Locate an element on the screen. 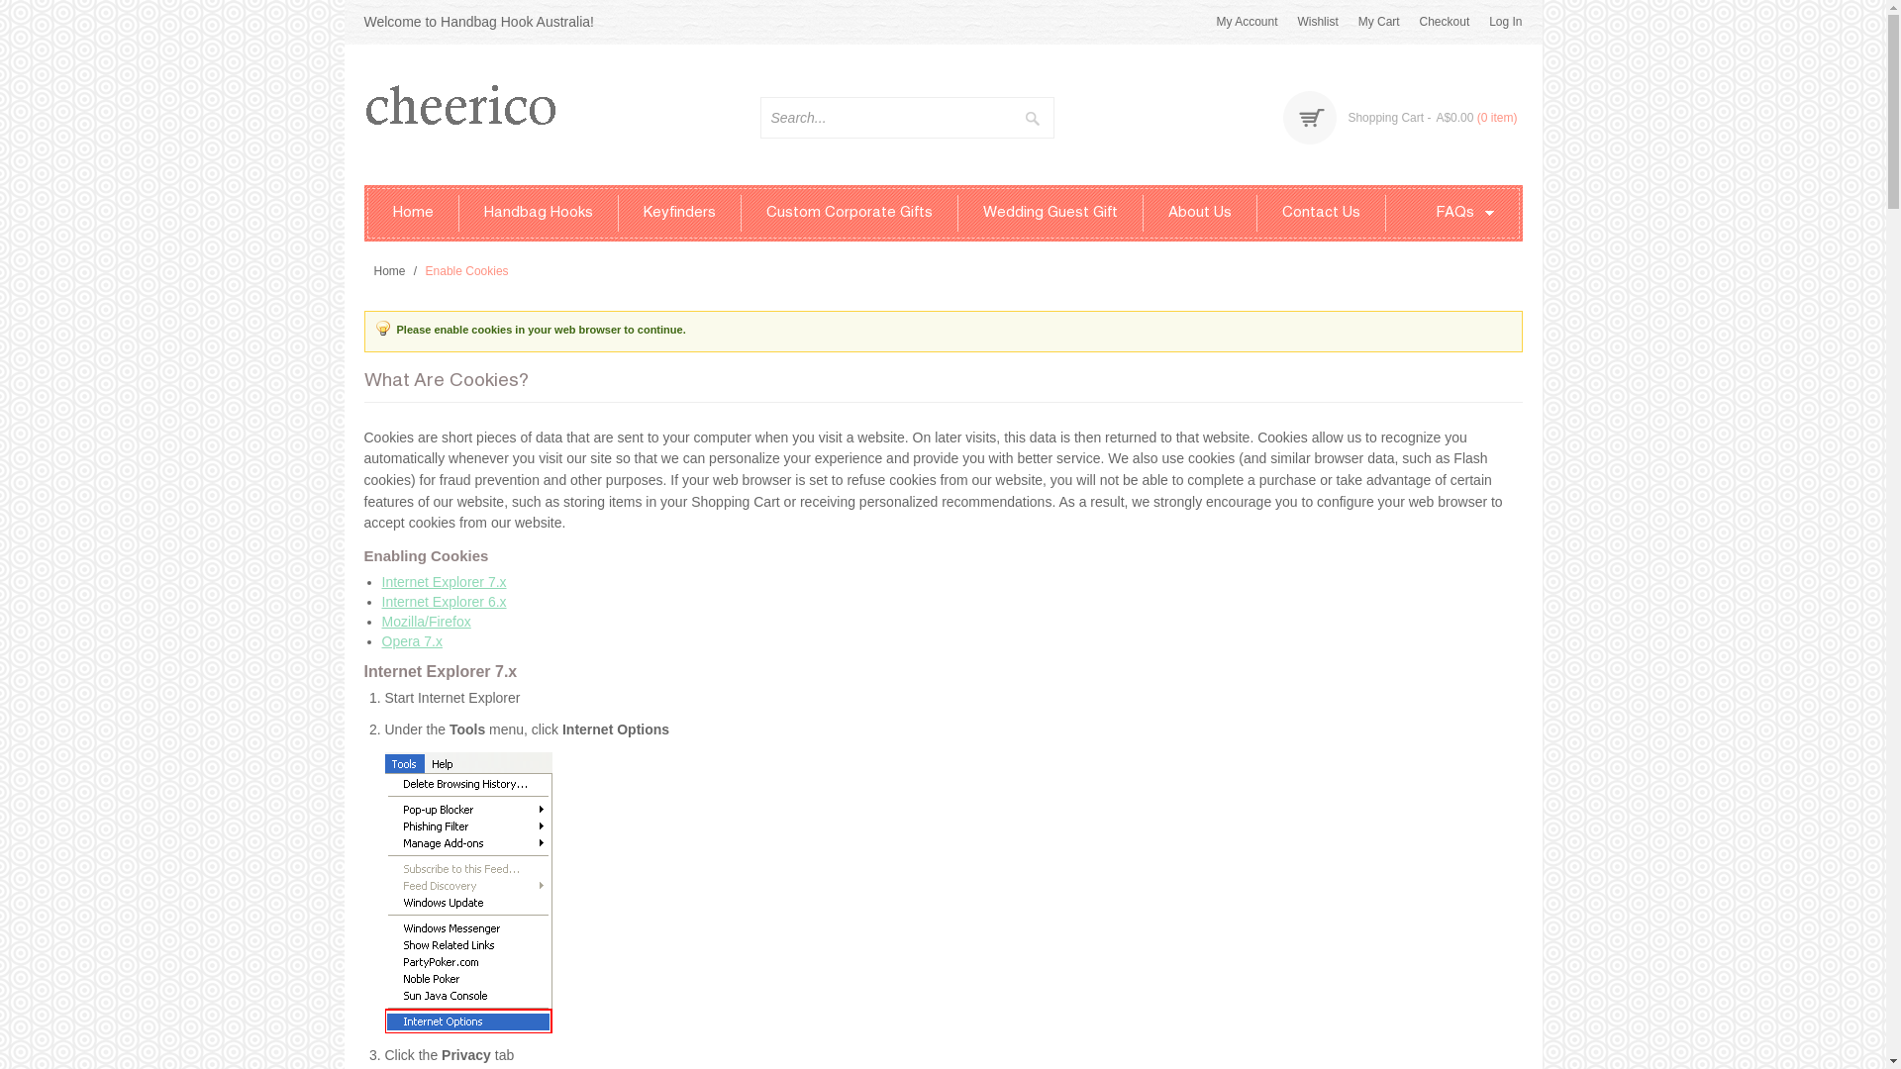 The width and height of the screenshot is (1901, 1069). Log In is located at coordinates (1505, 22).